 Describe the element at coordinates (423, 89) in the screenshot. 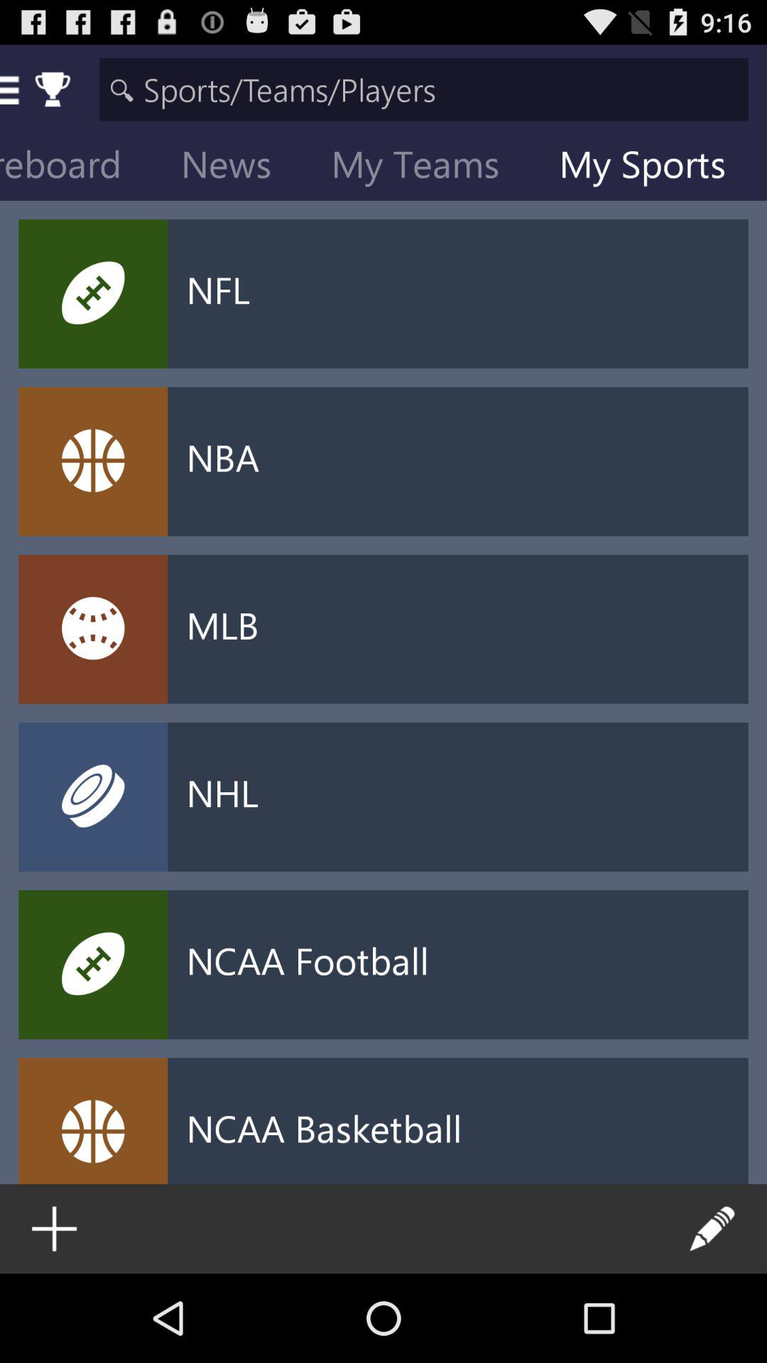

I see `search option` at that location.